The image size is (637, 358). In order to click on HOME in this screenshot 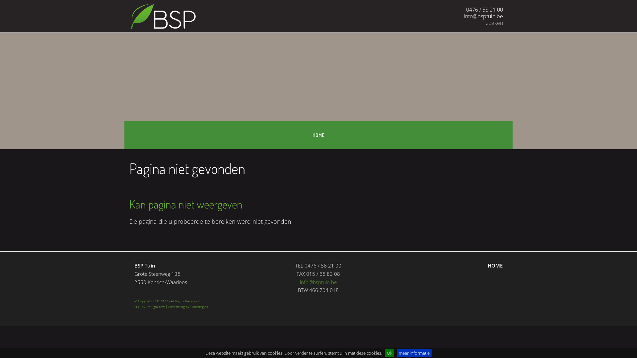, I will do `click(318, 135)`.